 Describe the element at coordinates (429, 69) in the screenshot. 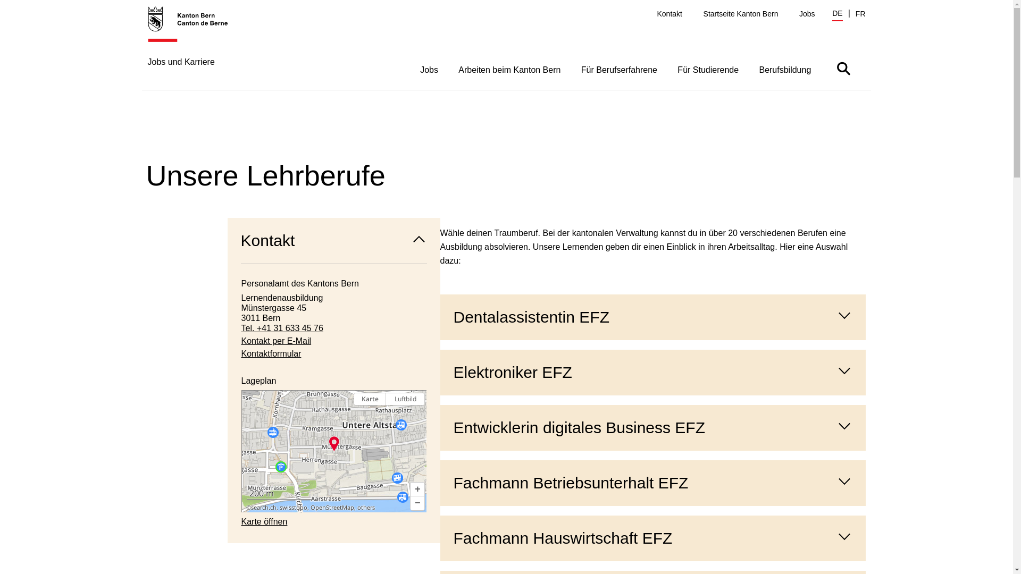

I see `Jobs` at that location.